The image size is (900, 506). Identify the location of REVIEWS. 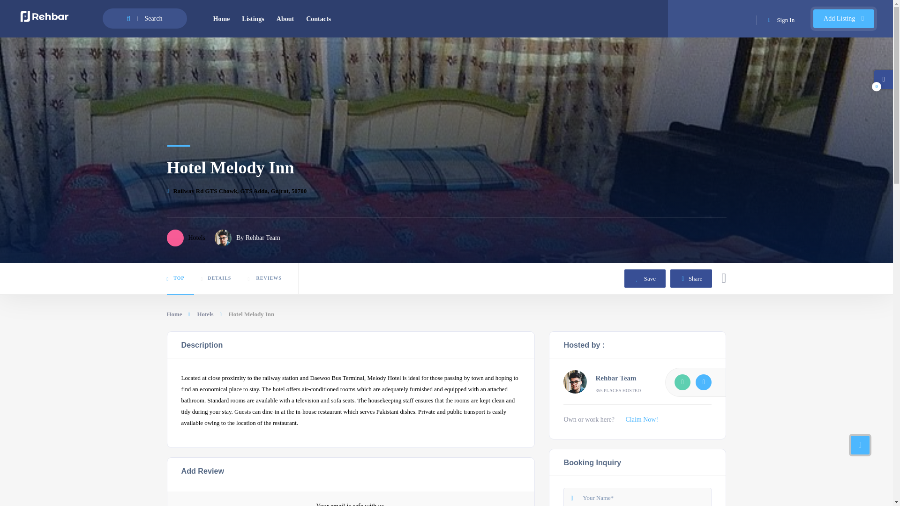
(222, 19).